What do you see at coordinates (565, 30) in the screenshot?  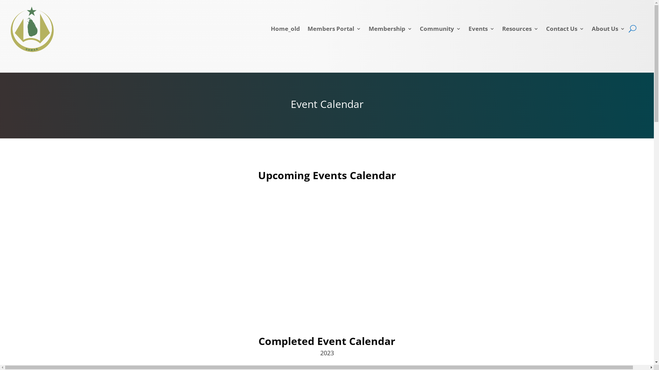 I see `Contact Us` at bounding box center [565, 30].